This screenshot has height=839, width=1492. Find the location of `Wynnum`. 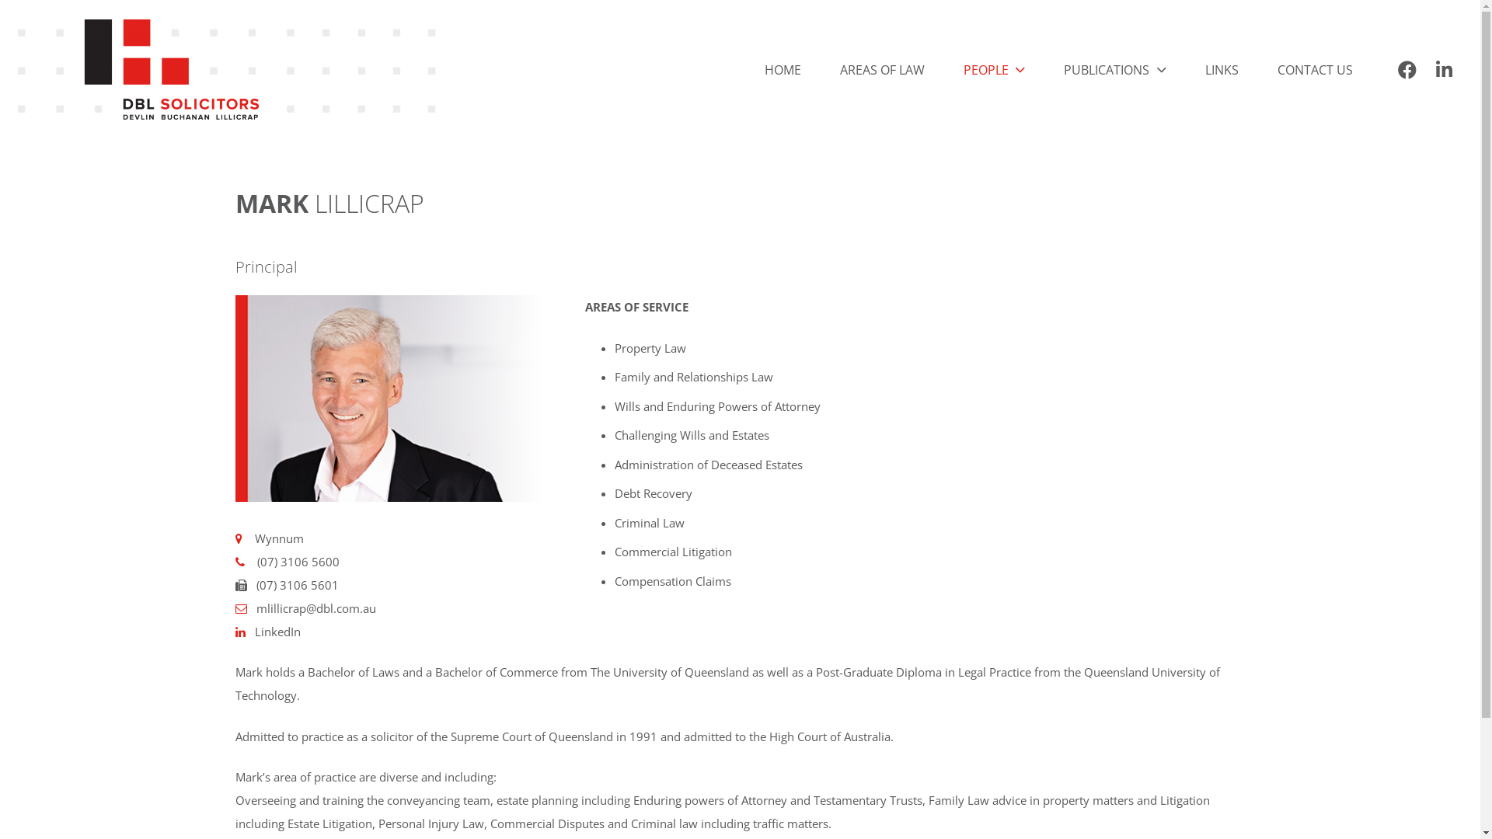

Wynnum is located at coordinates (280, 538).